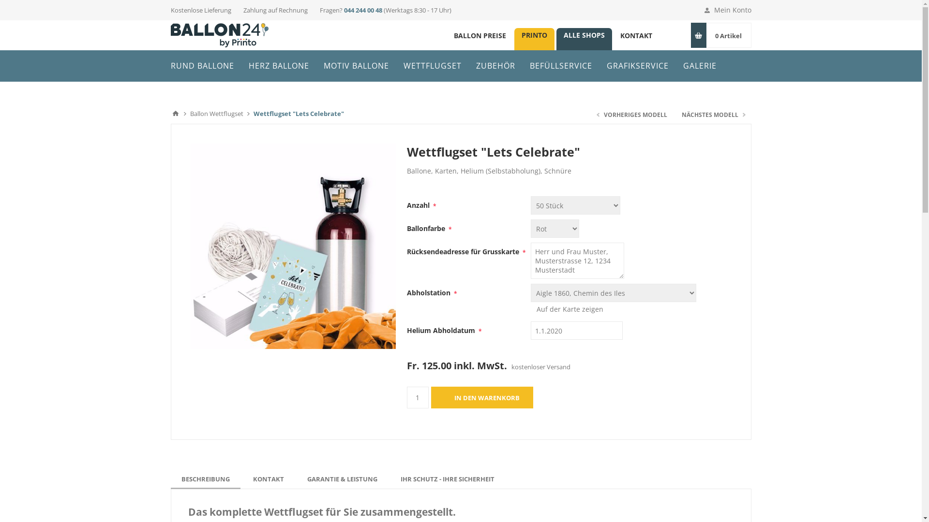  Describe the element at coordinates (534, 35) in the screenshot. I see `PRINTO` at that location.